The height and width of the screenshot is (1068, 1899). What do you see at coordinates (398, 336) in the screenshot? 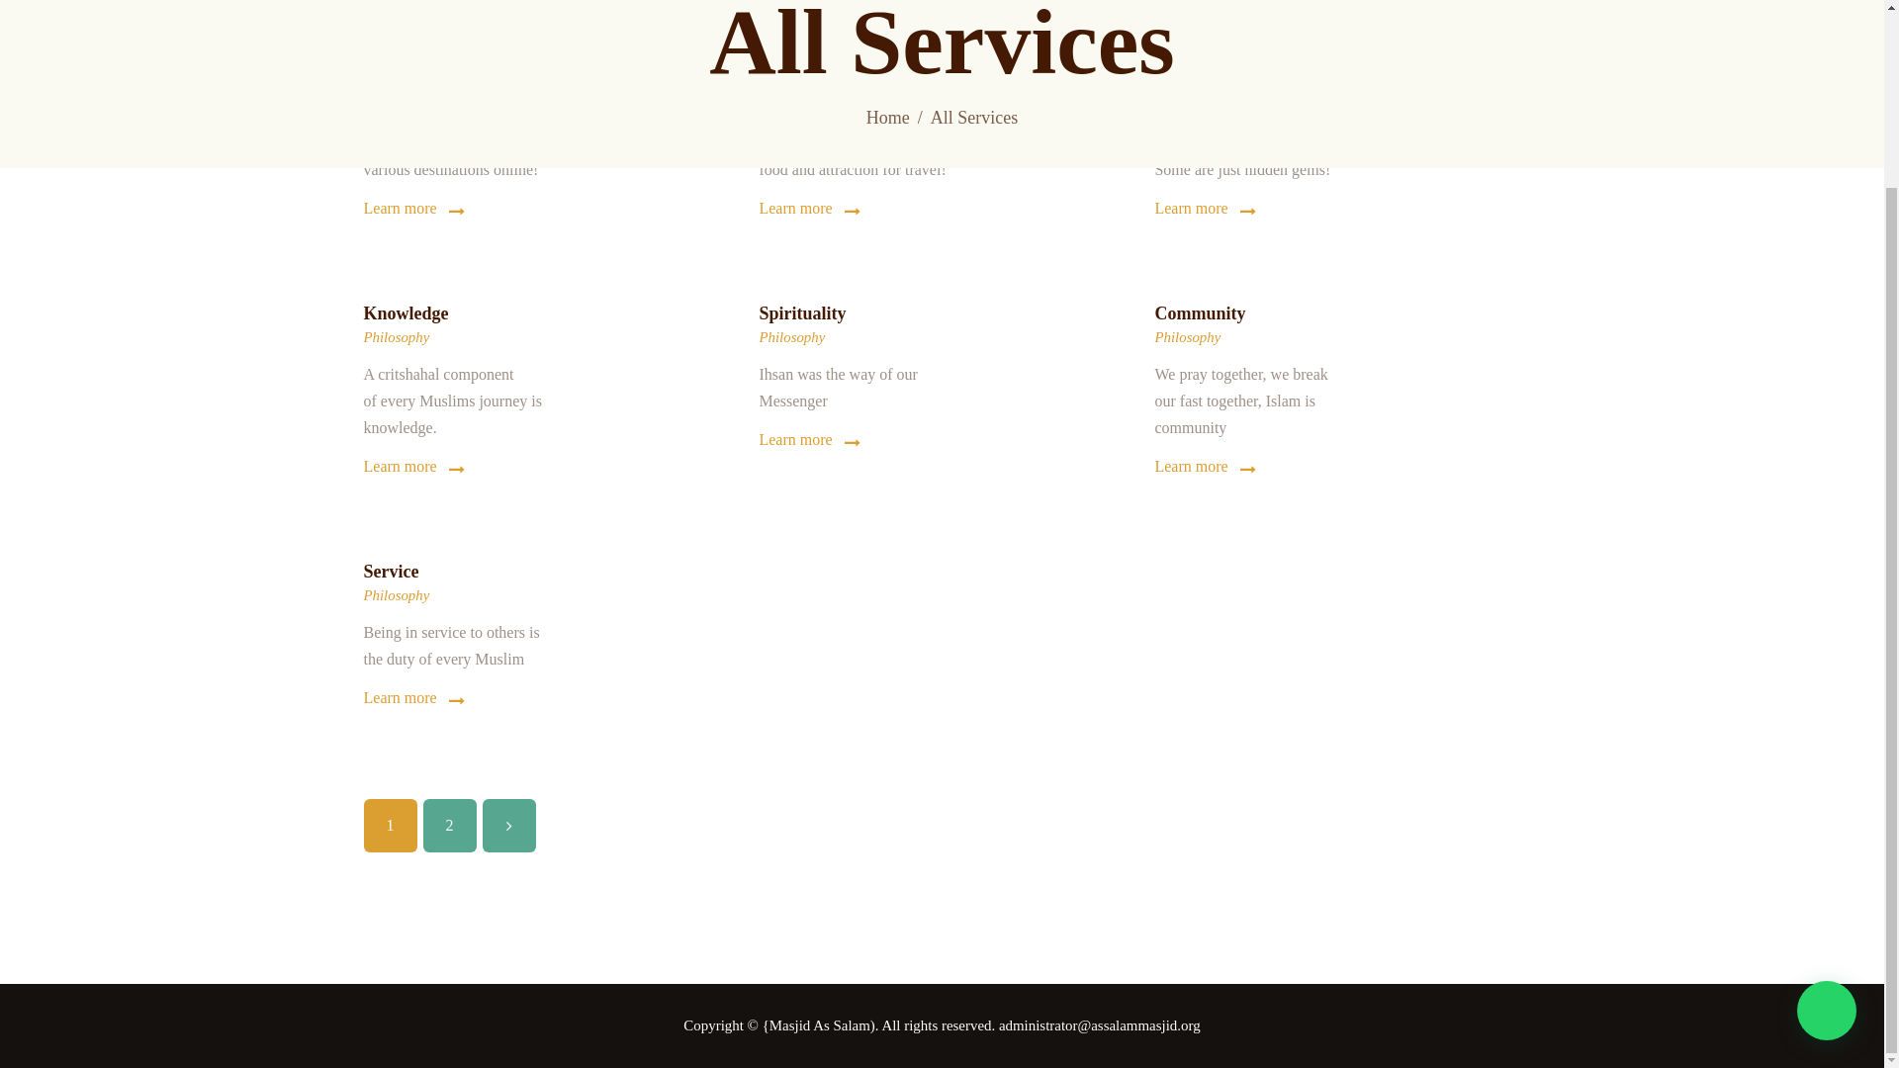
I see `View all posts in Philosophy` at bounding box center [398, 336].